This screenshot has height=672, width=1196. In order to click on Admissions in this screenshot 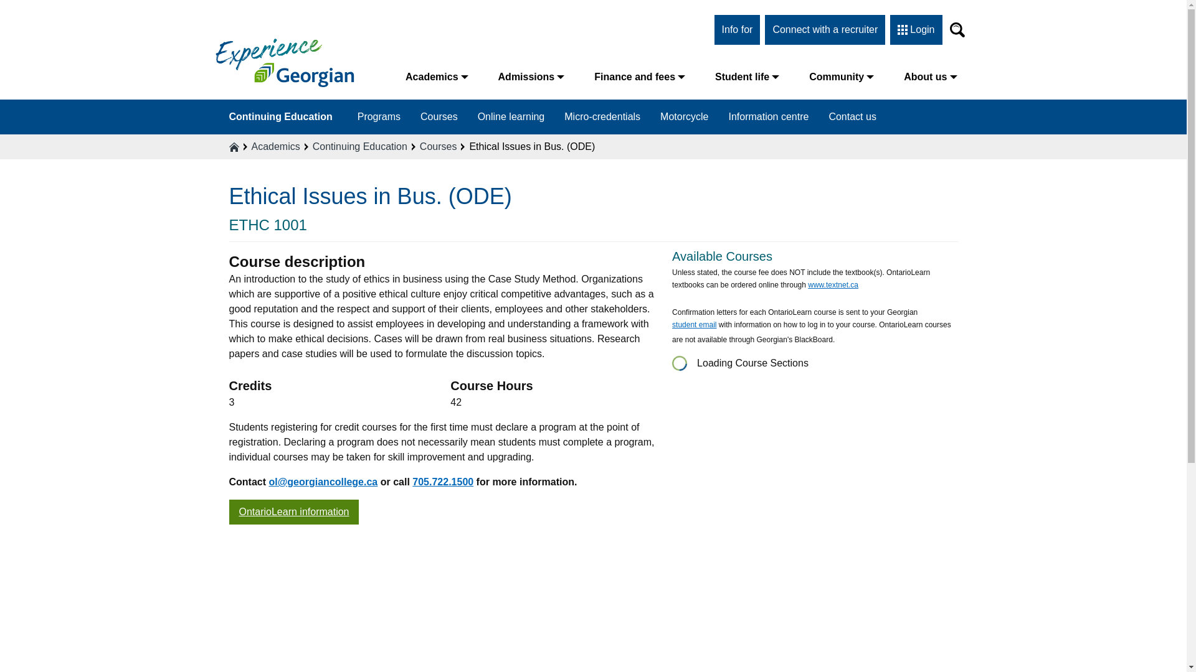, I will do `click(531, 77)`.